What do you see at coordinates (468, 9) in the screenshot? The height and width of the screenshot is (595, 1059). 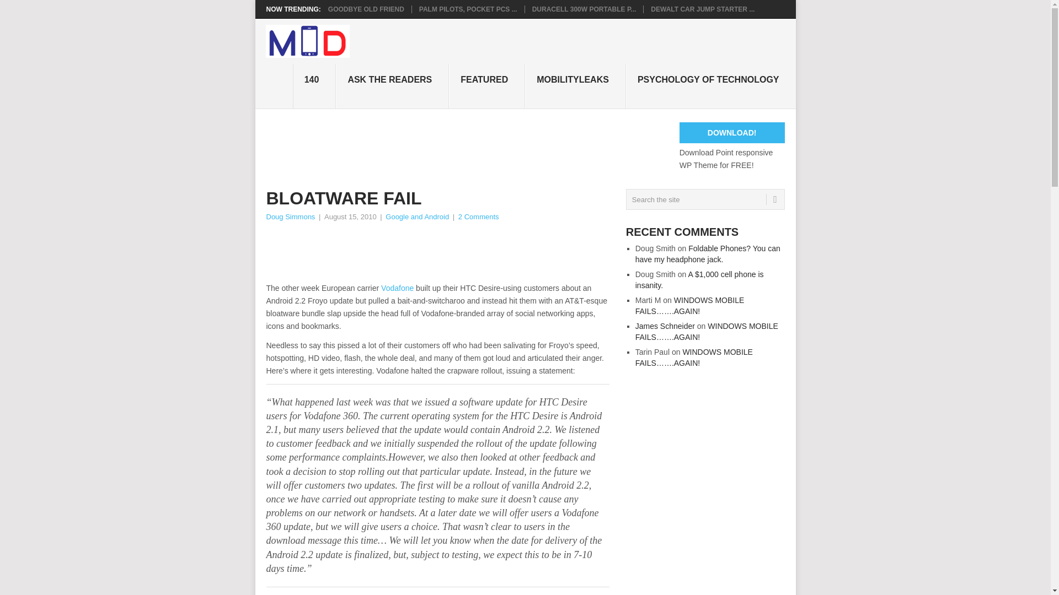 I see `Palm Pilots, Pocket PCs and Boogie Boards` at bounding box center [468, 9].